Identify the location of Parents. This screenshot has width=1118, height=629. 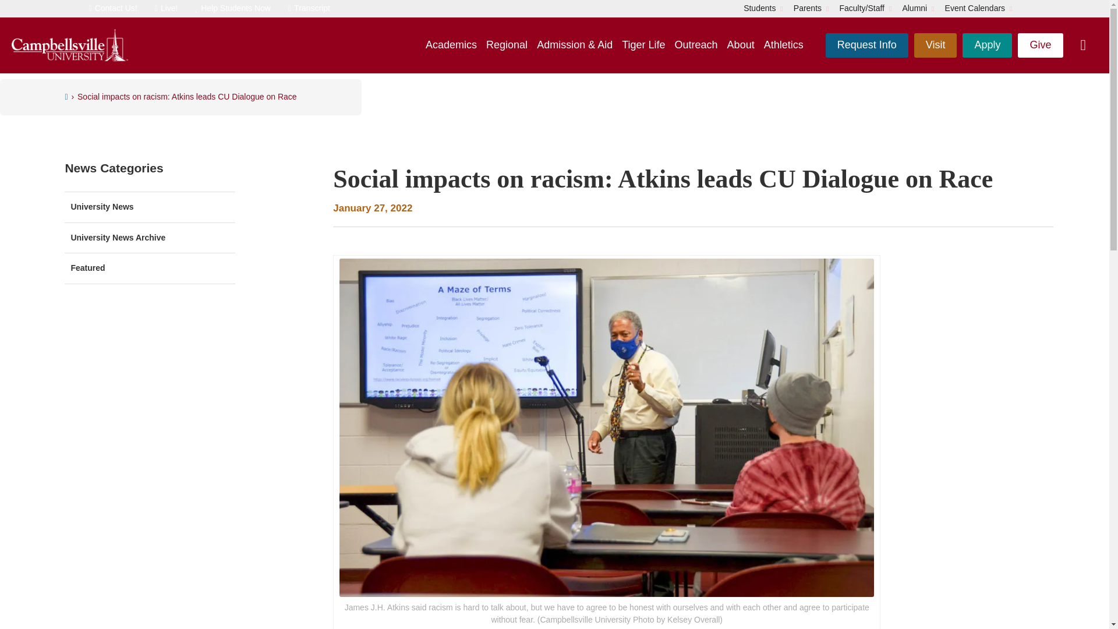
(808, 9).